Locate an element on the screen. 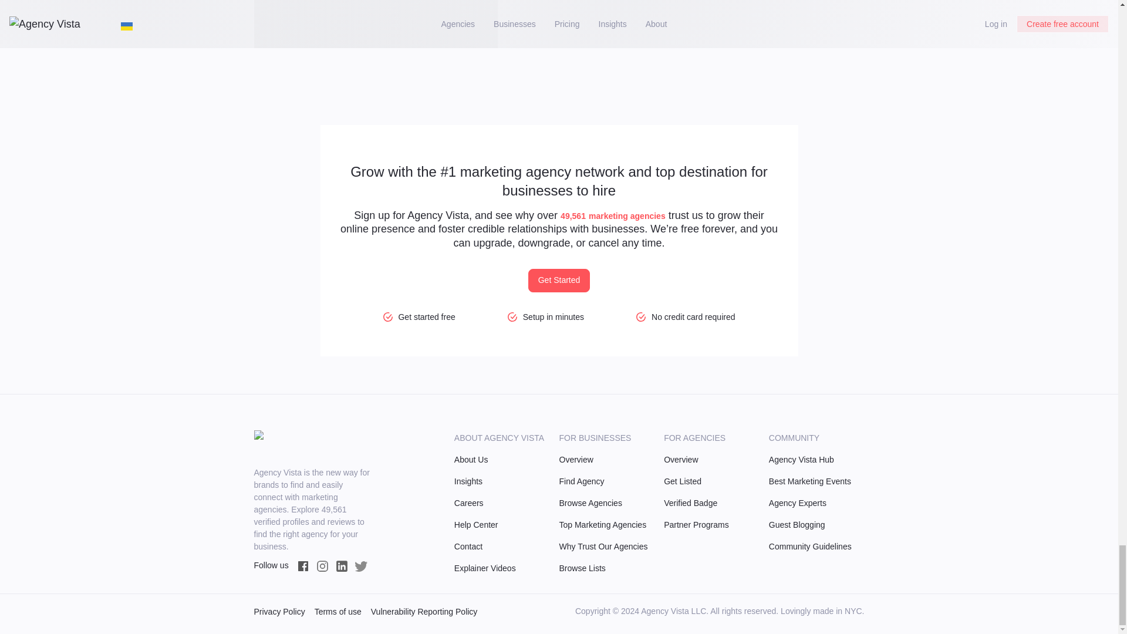  Help Center is located at coordinates (501, 525).